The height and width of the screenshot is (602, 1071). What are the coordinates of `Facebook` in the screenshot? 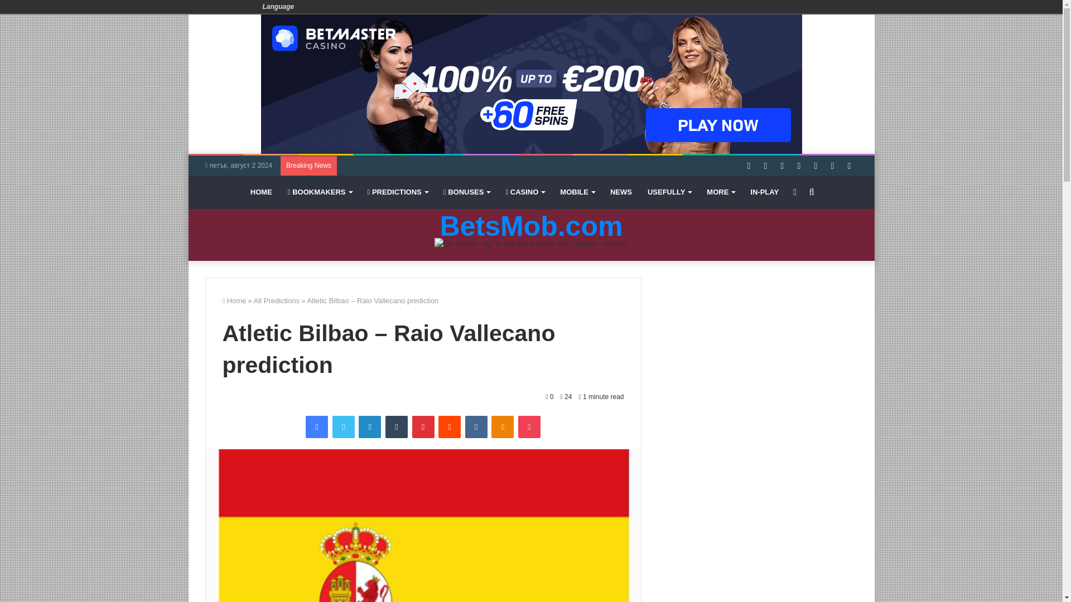 It's located at (316, 427).